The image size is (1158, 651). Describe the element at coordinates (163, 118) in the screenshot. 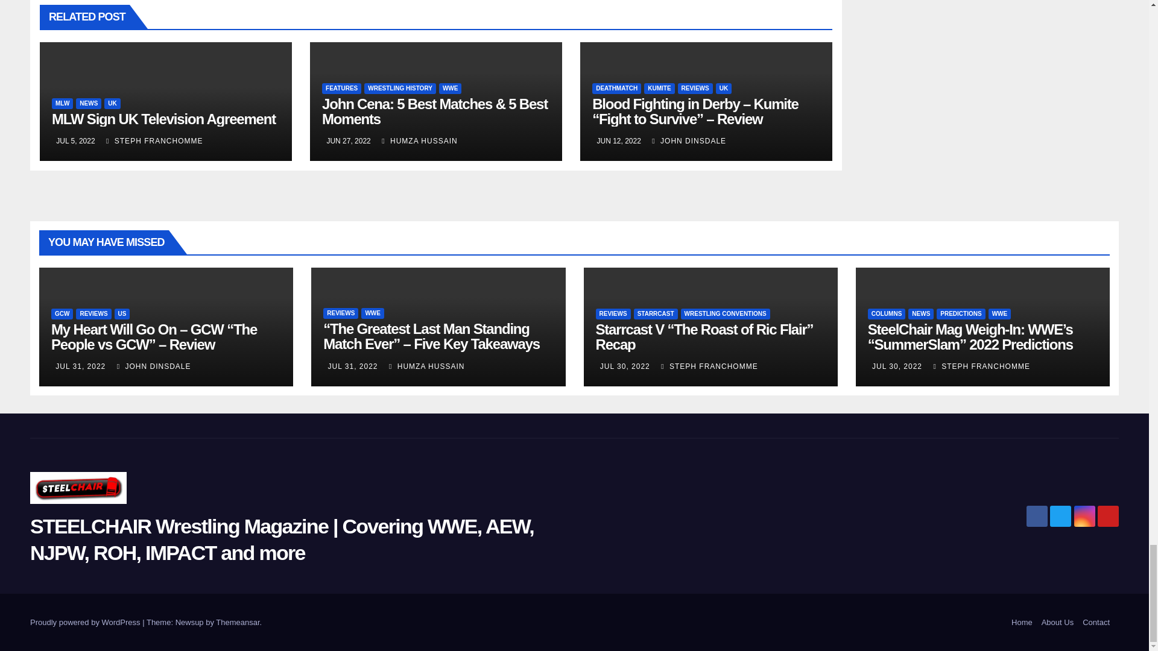

I see `Permalink to: MLW Sign UK Television Agreement` at that location.